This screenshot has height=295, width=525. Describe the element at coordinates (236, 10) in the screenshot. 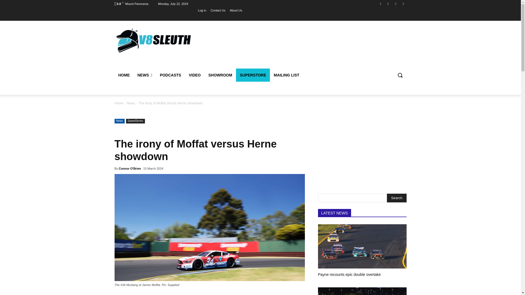

I see `About Us` at that location.